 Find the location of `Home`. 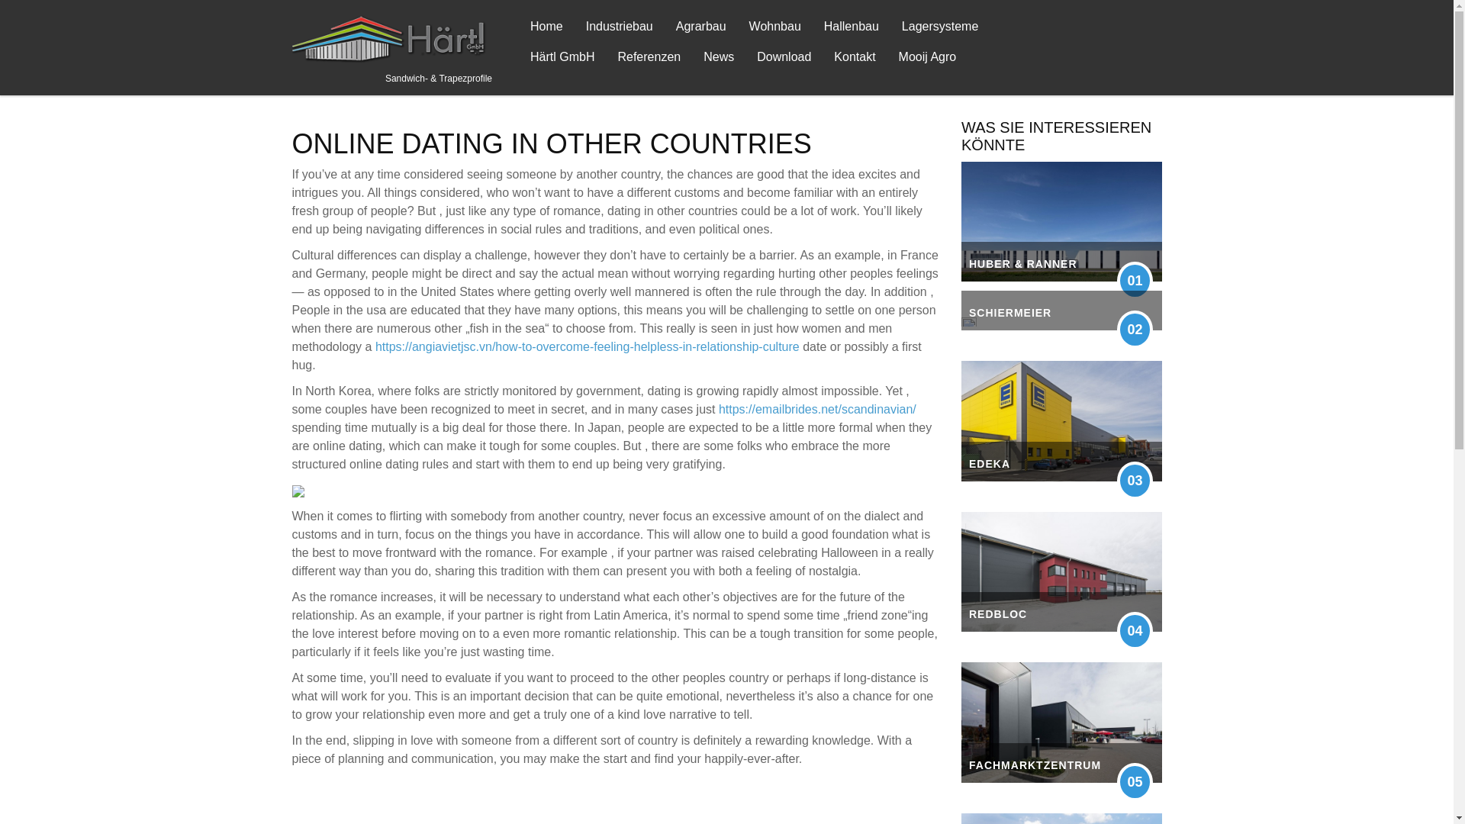

Home is located at coordinates (546, 27).